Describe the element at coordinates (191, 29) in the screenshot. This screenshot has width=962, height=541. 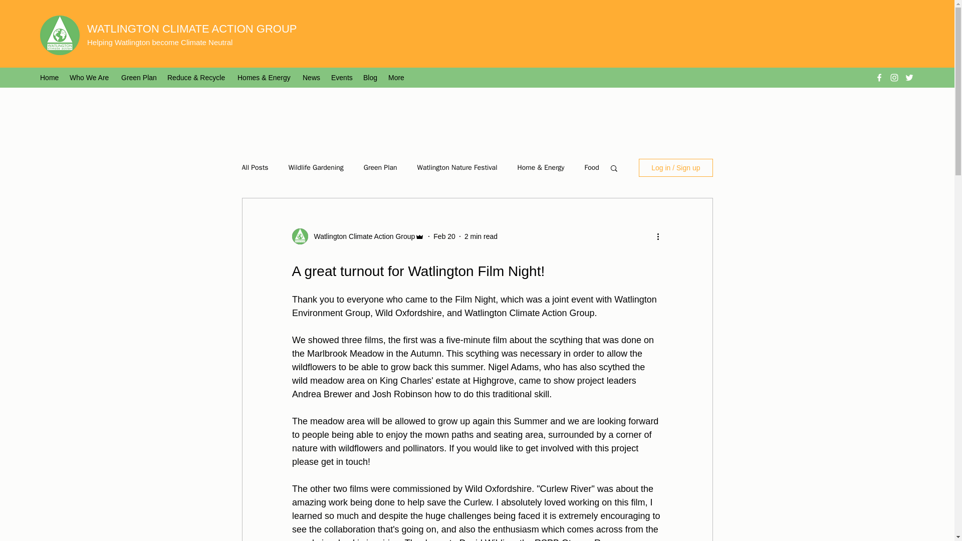
I see `WATLINGTON CLIMATE ACTION GROUP` at that location.